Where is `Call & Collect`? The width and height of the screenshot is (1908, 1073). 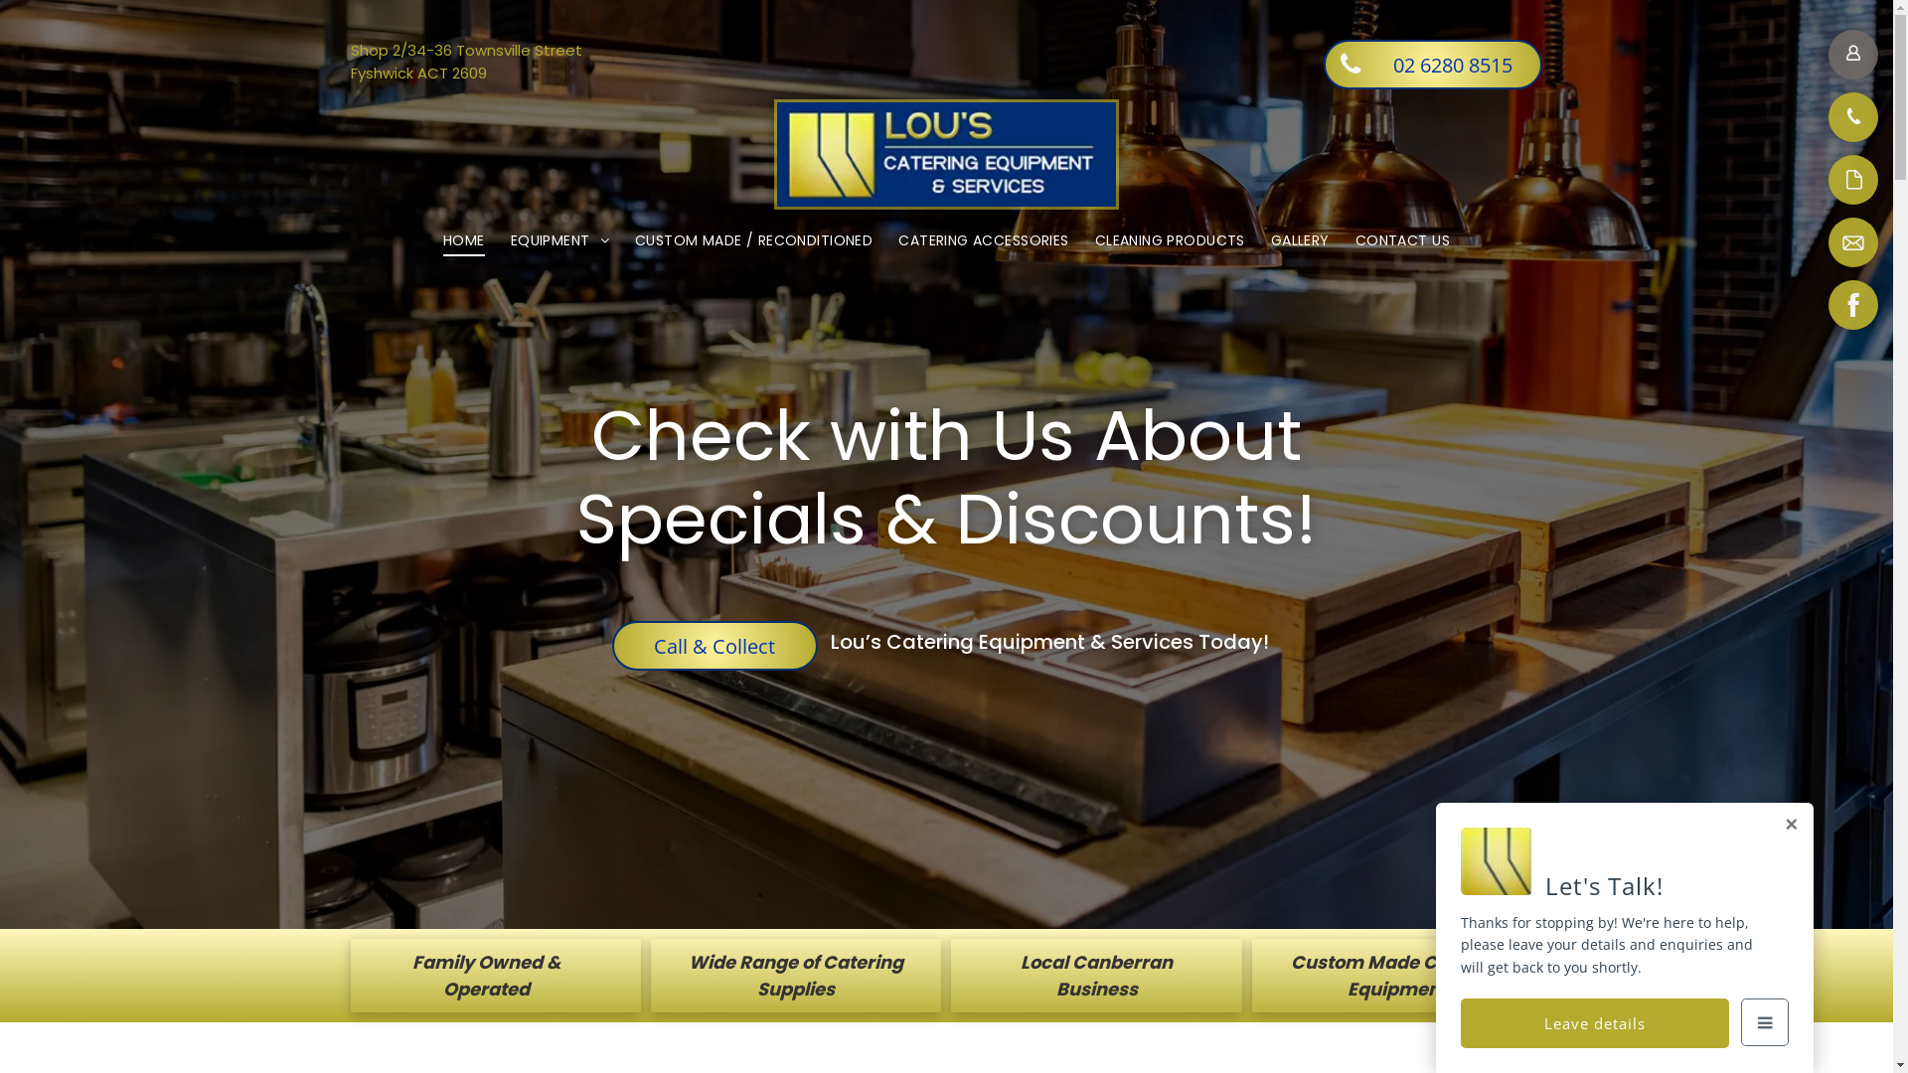
Call & Collect is located at coordinates (715, 646).